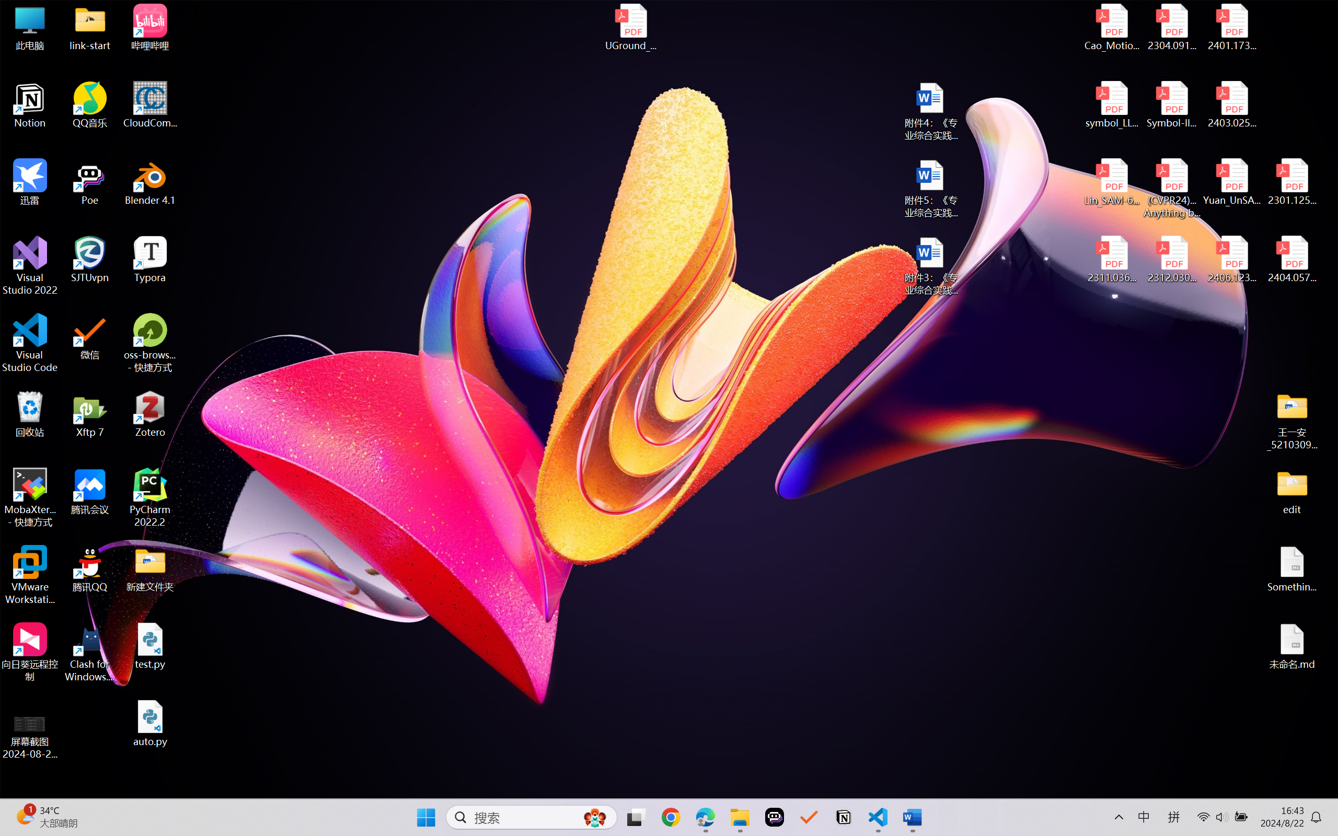 The width and height of the screenshot is (1338, 836). What do you see at coordinates (1112, 260) in the screenshot?
I see `2311.03658v2.pdf` at bounding box center [1112, 260].